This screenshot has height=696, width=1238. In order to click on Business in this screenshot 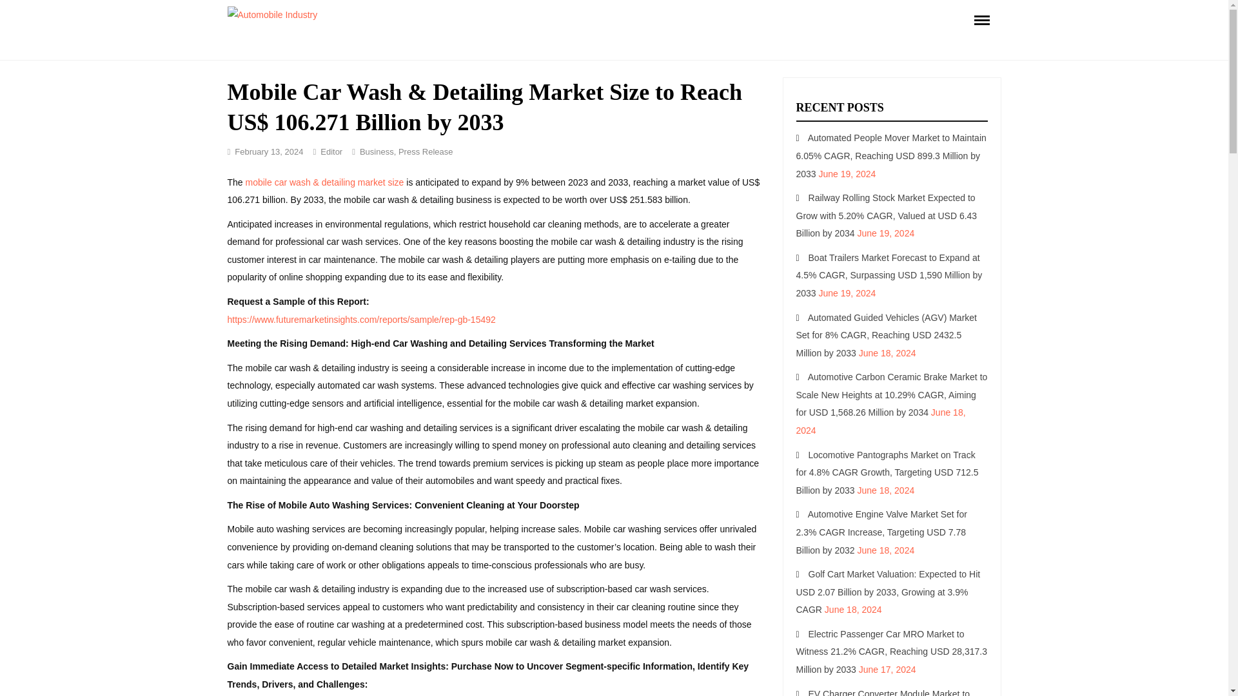, I will do `click(377, 151)`.